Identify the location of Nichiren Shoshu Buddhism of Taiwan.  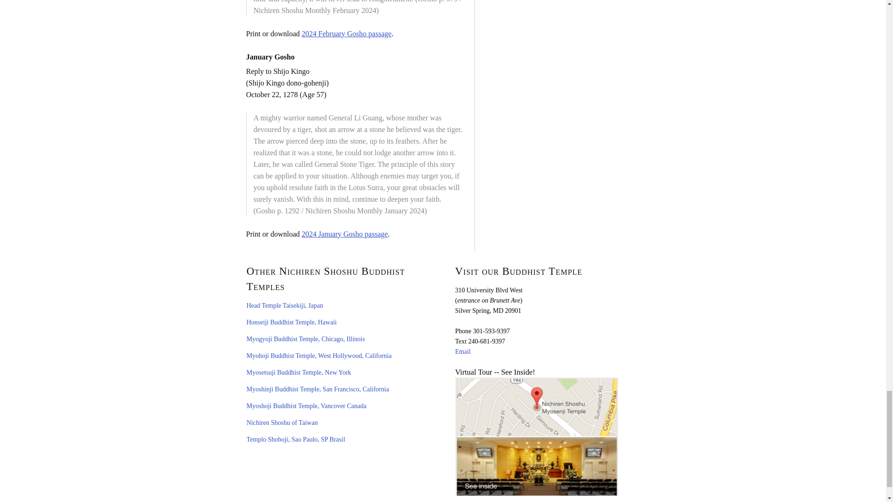
(282, 422).